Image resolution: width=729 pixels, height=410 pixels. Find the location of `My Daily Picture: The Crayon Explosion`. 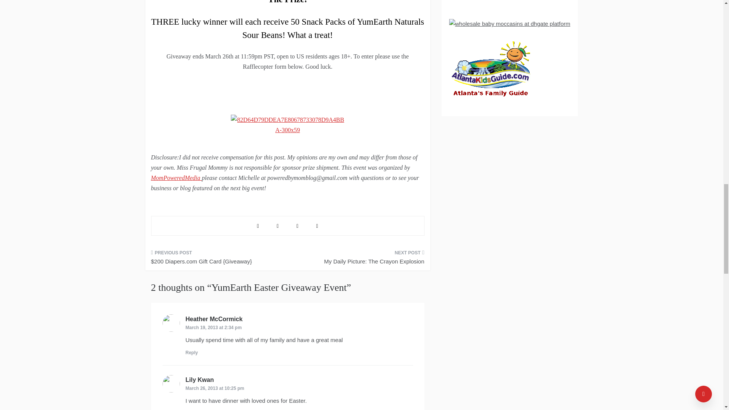

My Daily Picture: The Crayon Explosion is located at coordinates (358, 259).